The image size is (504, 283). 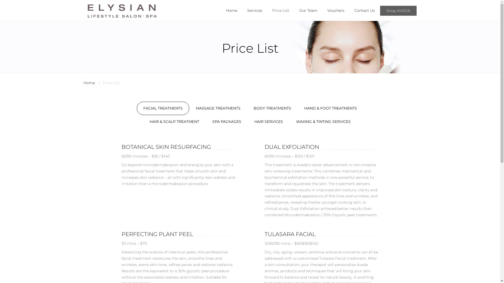 What do you see at coordinates (308, 10) in the screenshot?
I see `Our Team` at bounding box center [308, 10].